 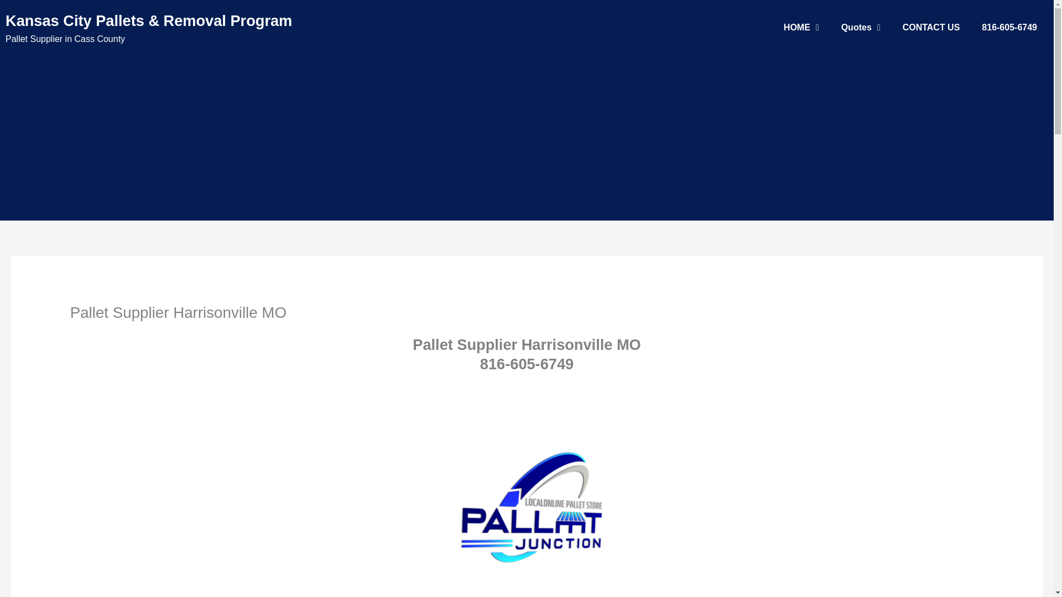 I want to click on Quotes, so click(x=861, y=28).